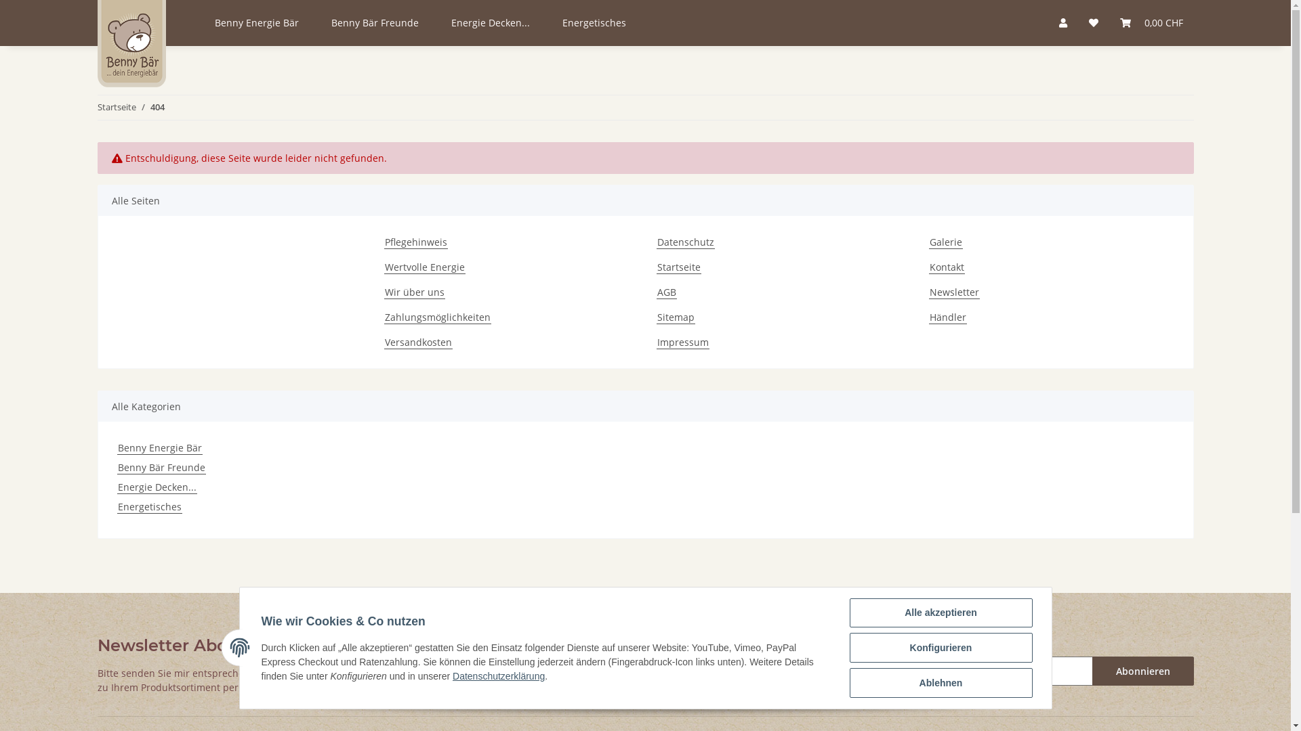  I want to click on Wertvolle Energie, so click(424, 267).